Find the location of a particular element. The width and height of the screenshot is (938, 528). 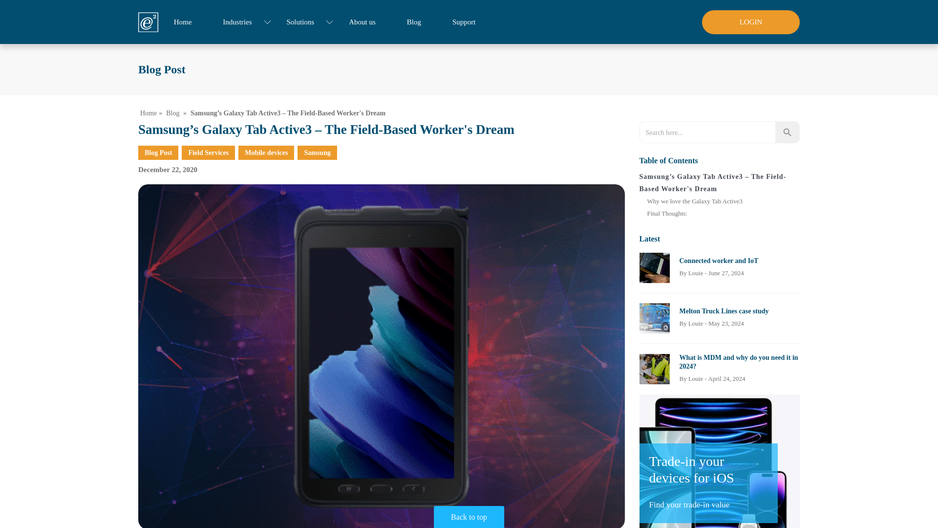

LOGIN is located at coordinates (750, 22).